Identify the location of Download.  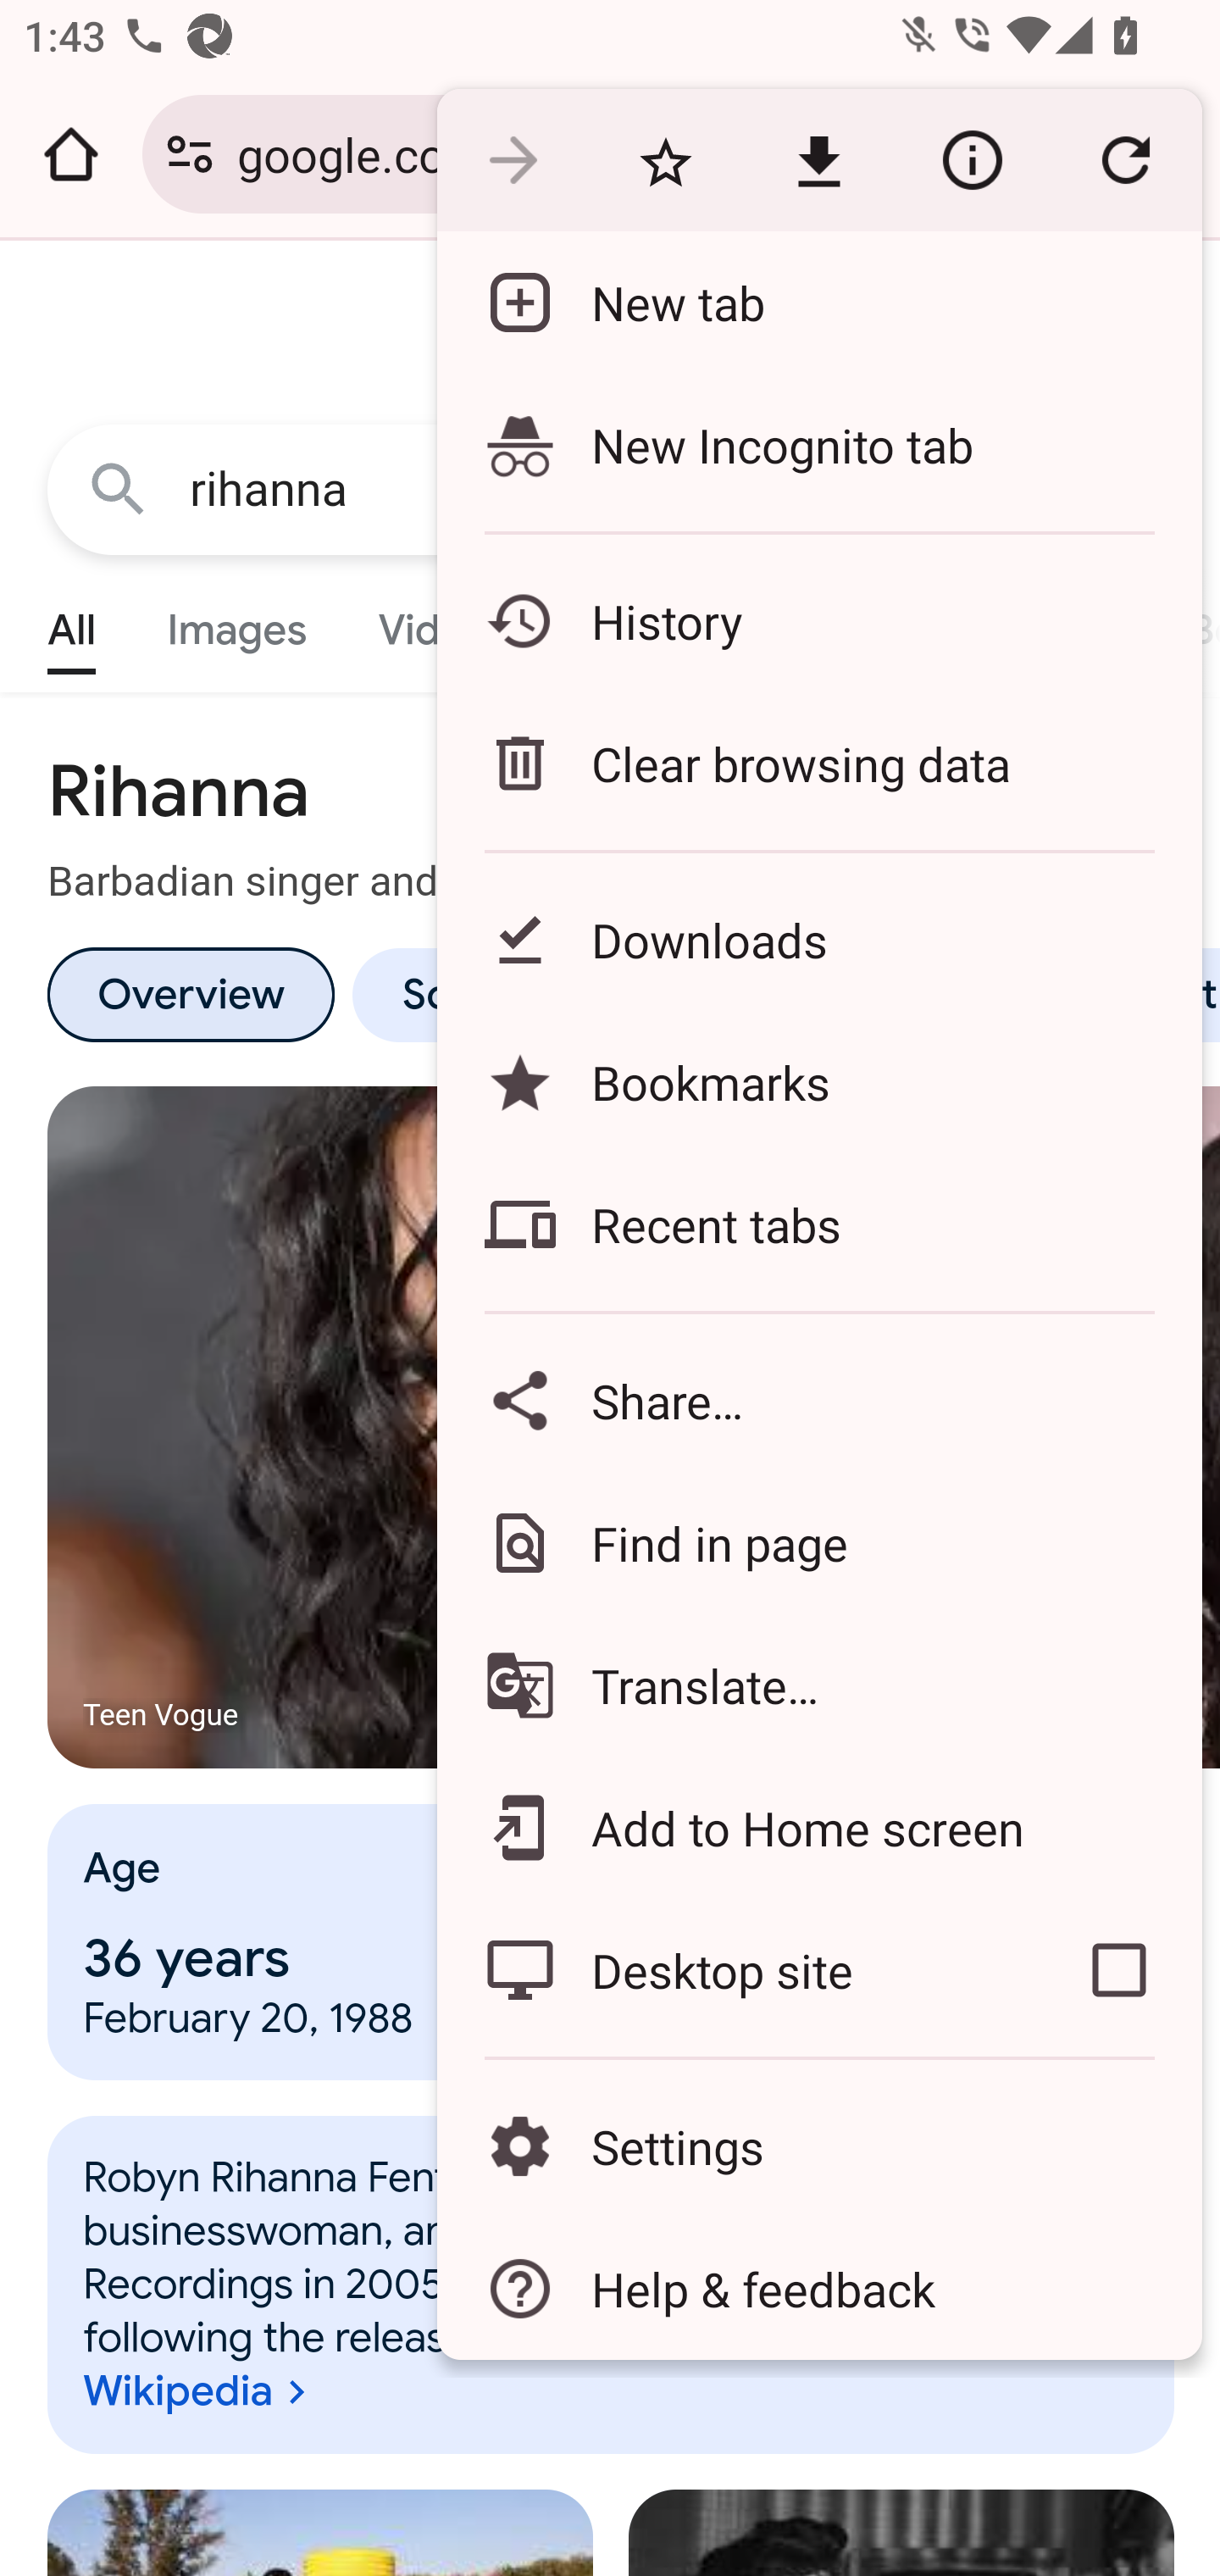
(818, 161).